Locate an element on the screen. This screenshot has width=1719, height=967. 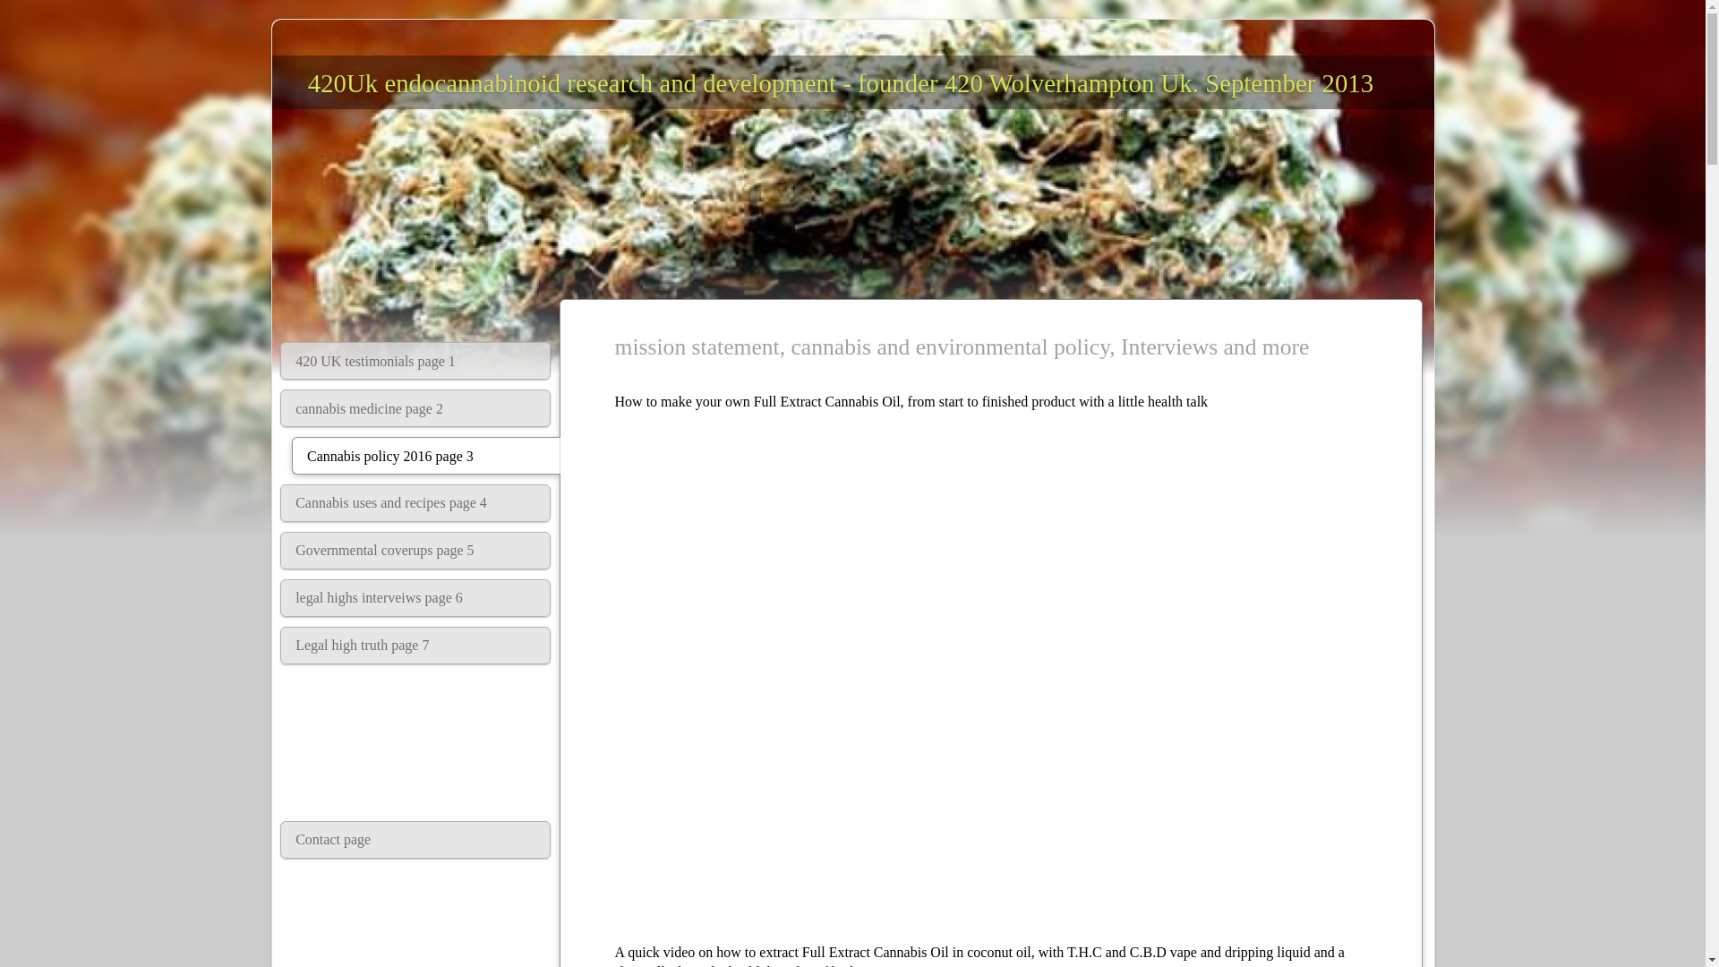
legal highs interveiws page 6 is located at coordinates (415, 598).